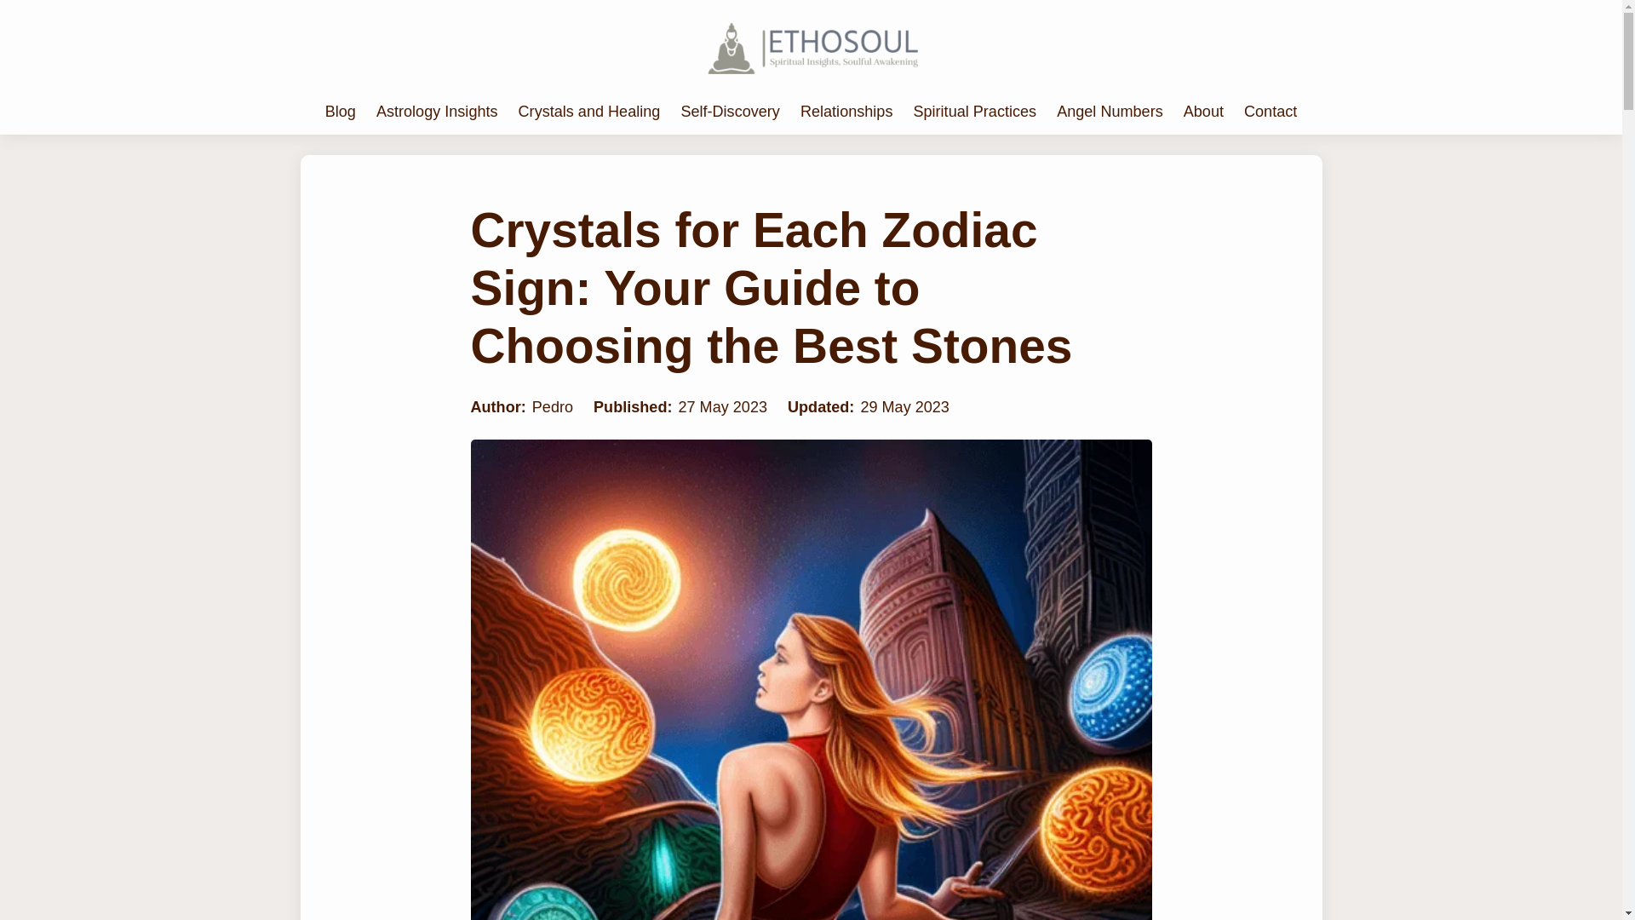  What do you see at coordinates (341, 111) in the screenshot?
I see `Blog` at bounding box center [341, 111].